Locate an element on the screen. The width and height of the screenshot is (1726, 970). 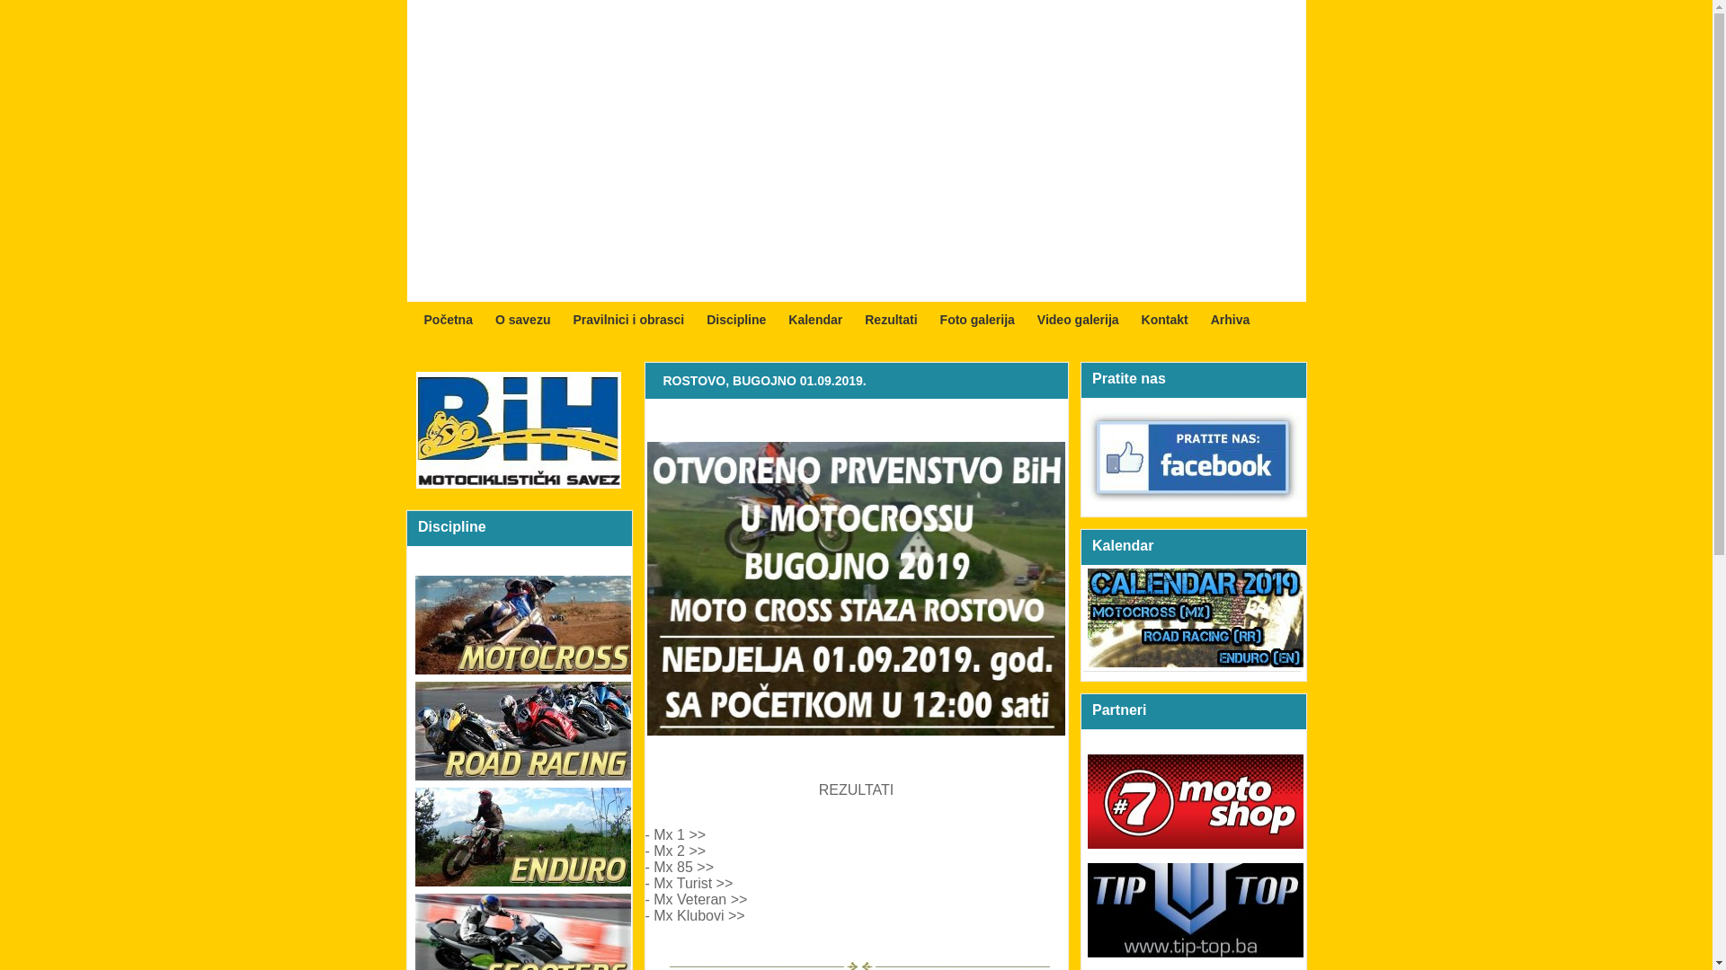
- Mx Klubovi >> is located at coordinates (696, 916).